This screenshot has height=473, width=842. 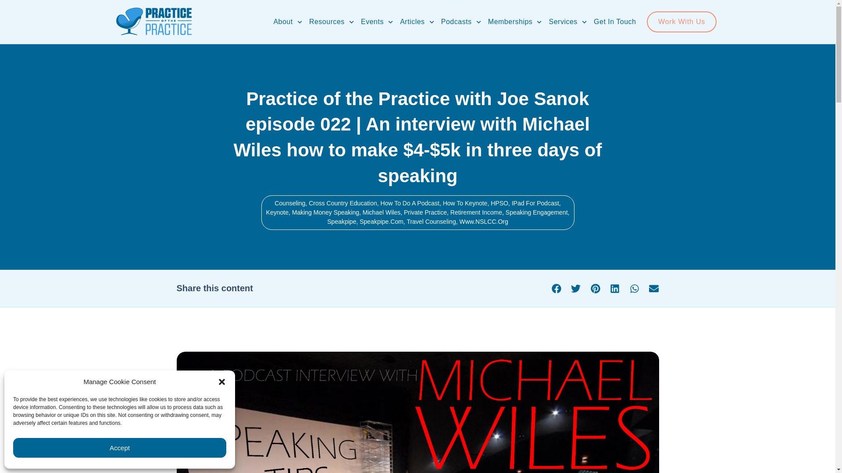 I want to click on Articles, so click(x=417, y=22).